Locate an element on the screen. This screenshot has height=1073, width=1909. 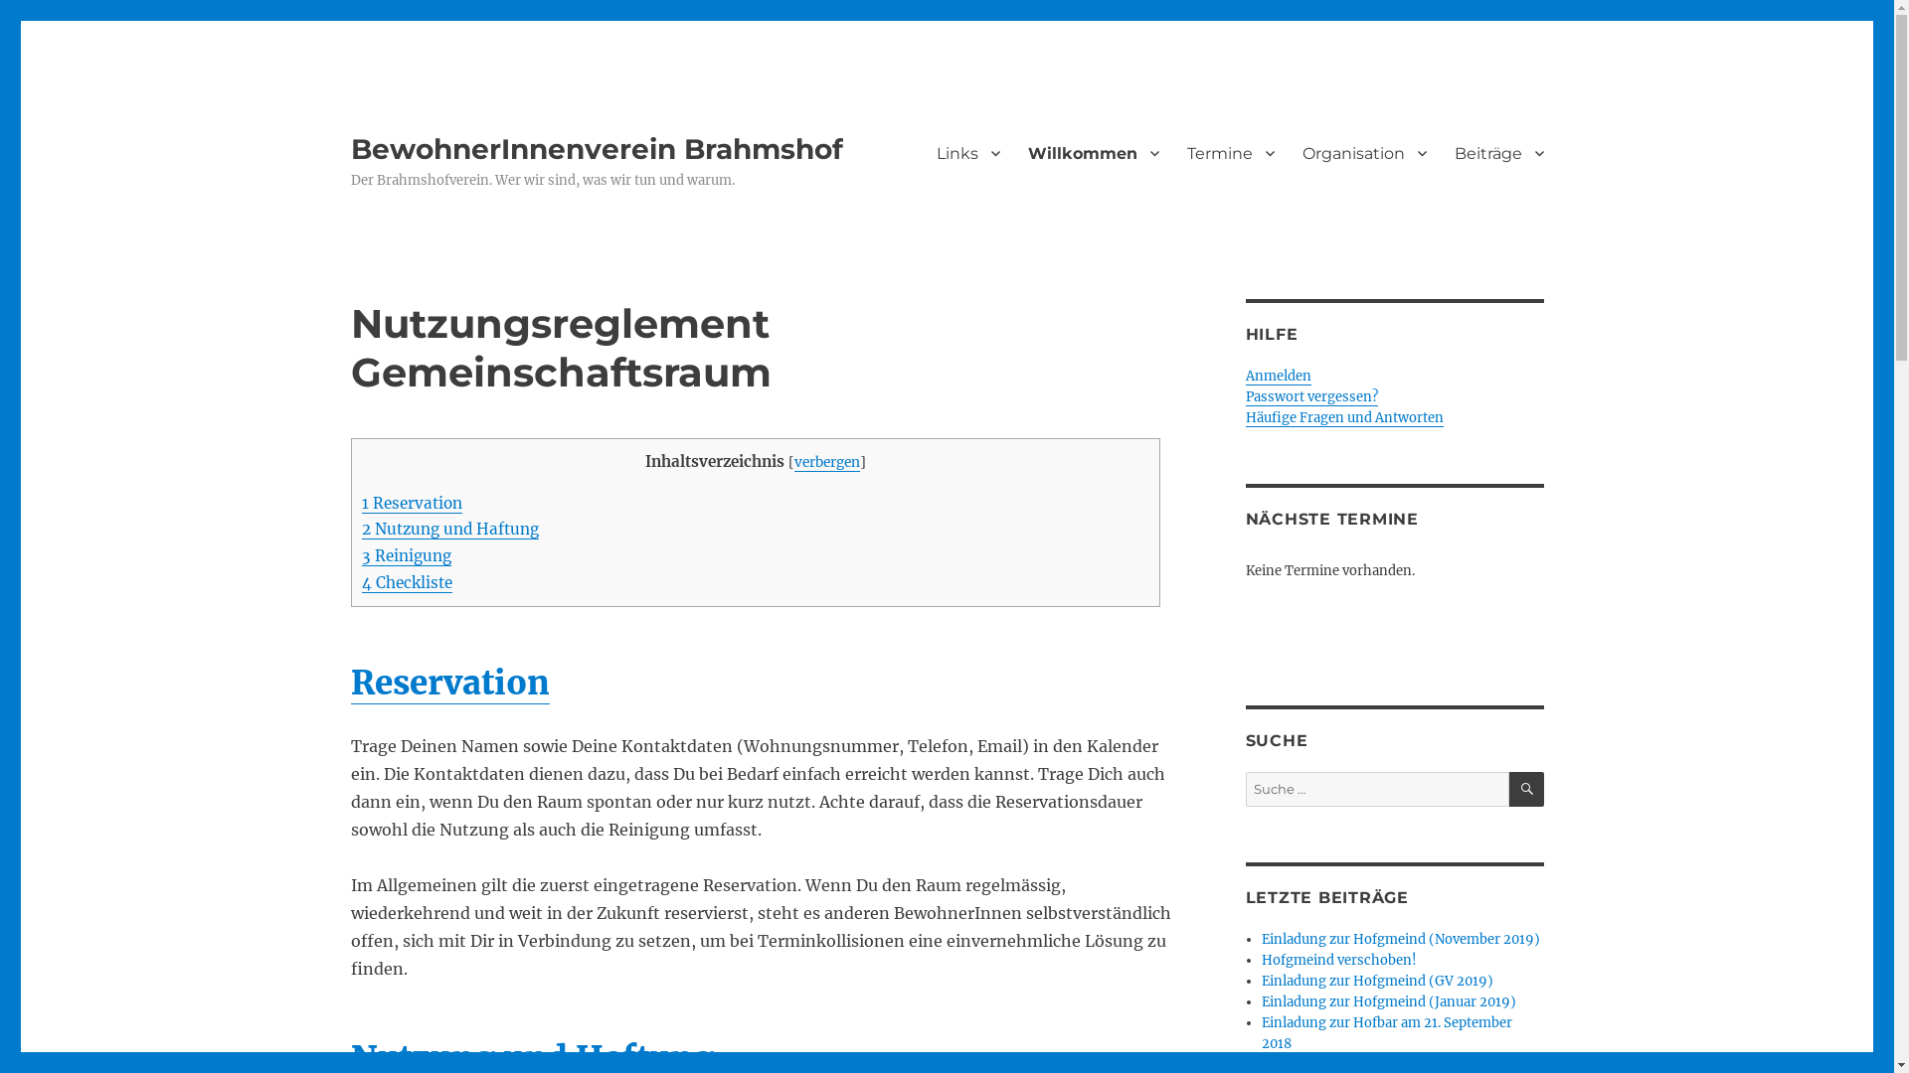
Willkommen is located at coordinates (1094, 153).